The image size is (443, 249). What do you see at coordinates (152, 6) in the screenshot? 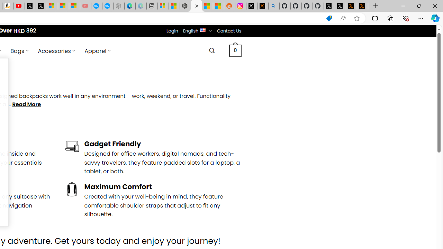
I see `New tab` at bounding box center [152, 6].